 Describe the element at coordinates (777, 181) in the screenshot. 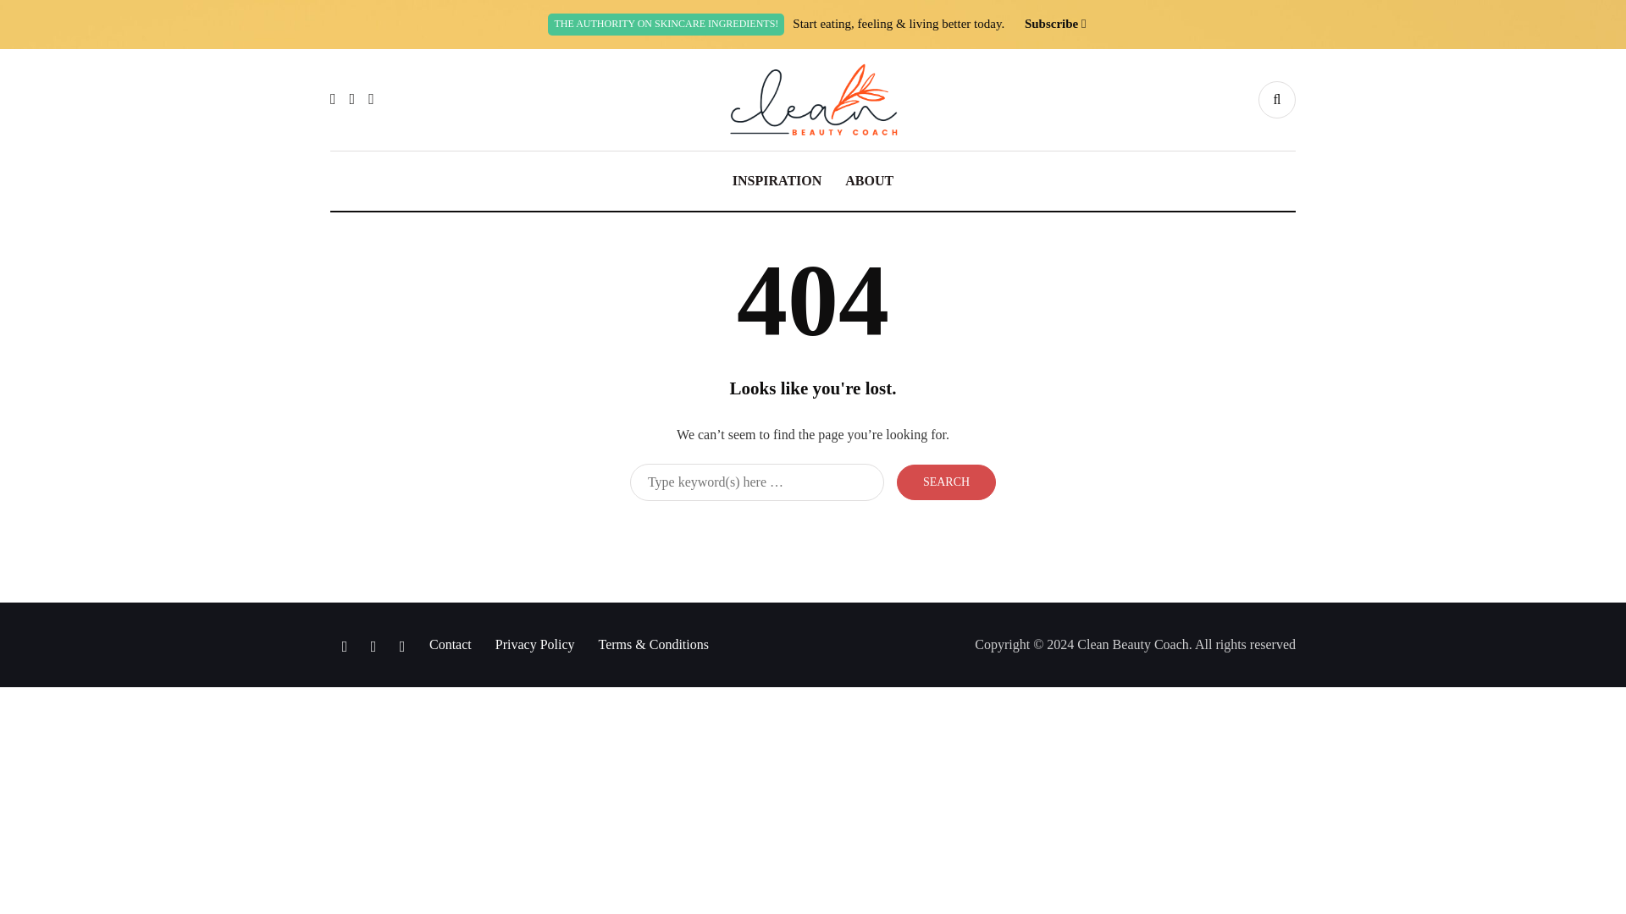

I see `INSPIRATION` at that location.